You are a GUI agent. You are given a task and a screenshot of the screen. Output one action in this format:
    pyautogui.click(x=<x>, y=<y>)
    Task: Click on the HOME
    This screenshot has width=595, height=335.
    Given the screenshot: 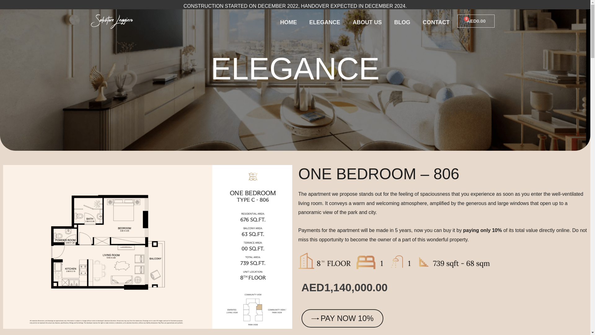 What is the action you would take?
    pyautogui.click(x=324, y=22)
    